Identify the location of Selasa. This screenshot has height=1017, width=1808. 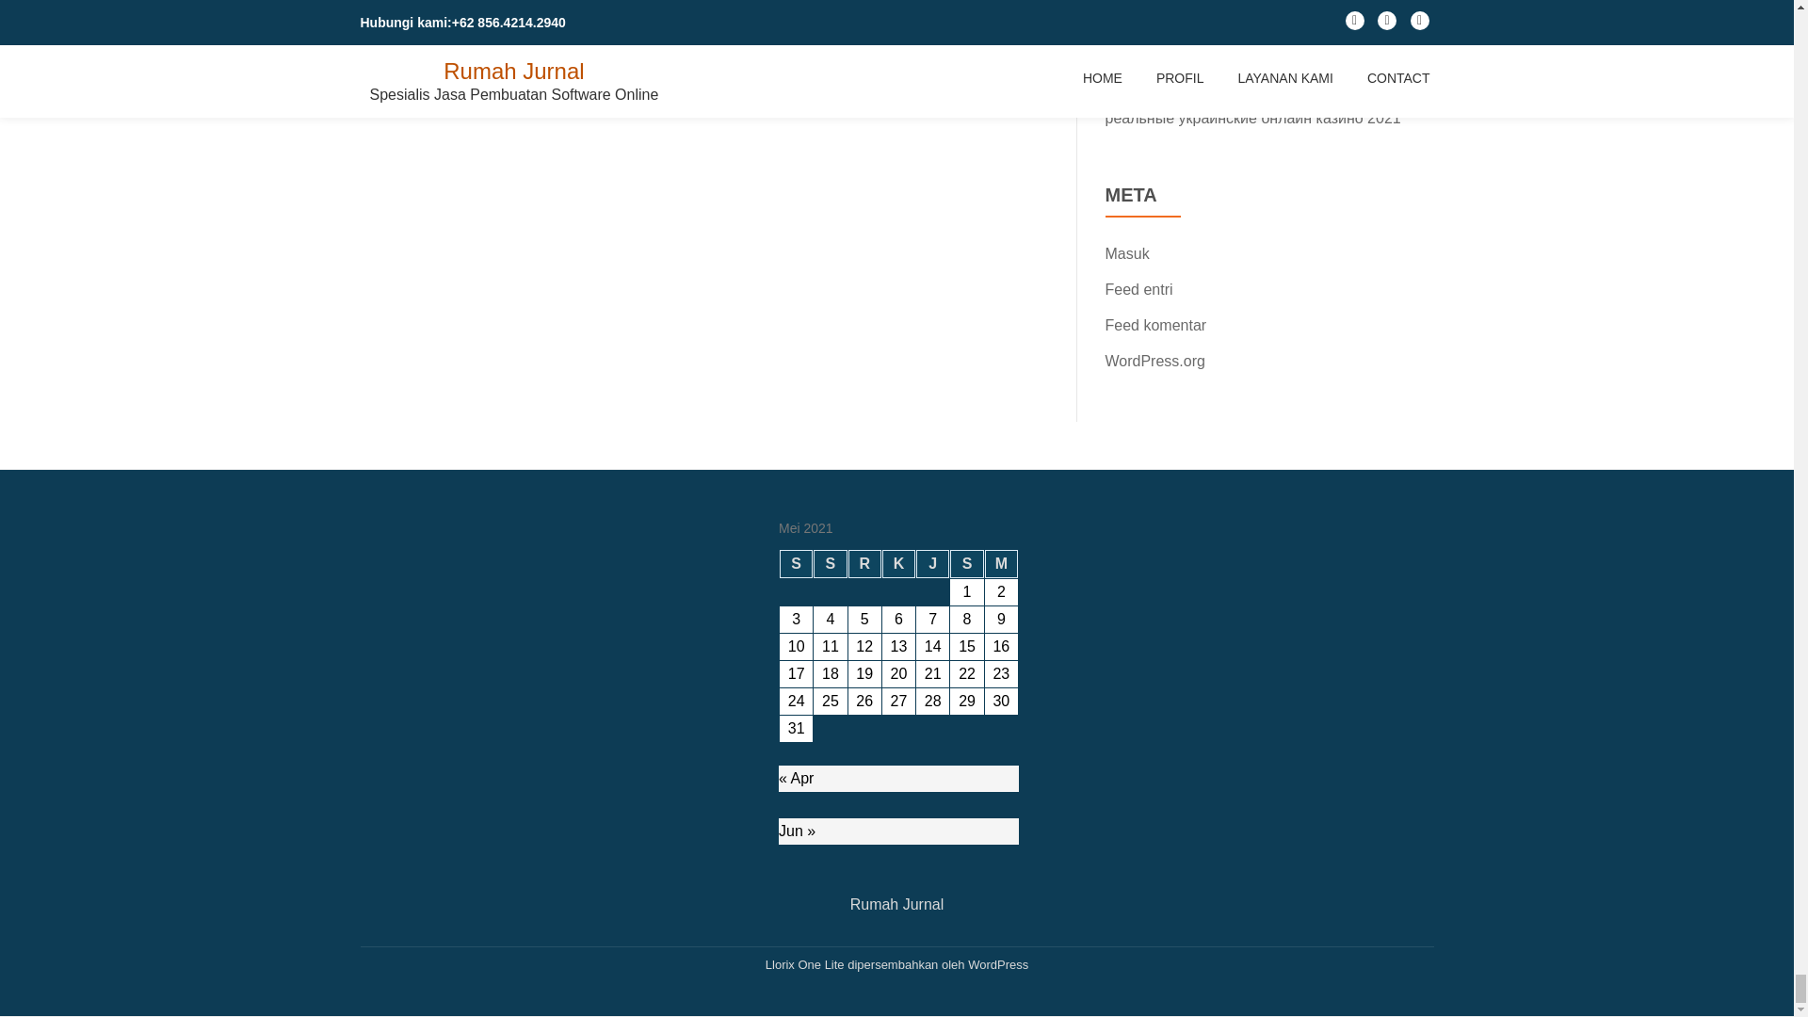
(830, 564).